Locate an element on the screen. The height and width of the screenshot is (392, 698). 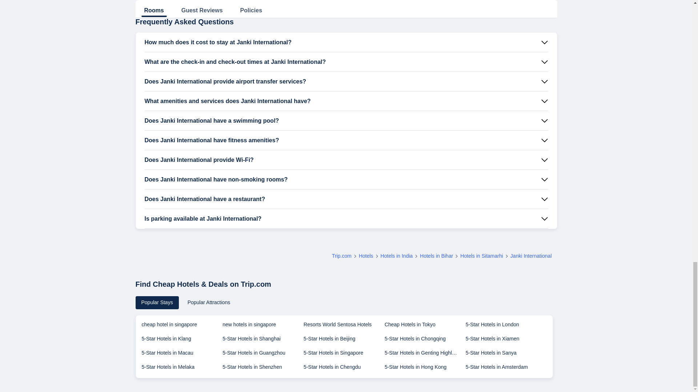
Resorts World Sentosa Hotels is located at coordinates (344, 327).